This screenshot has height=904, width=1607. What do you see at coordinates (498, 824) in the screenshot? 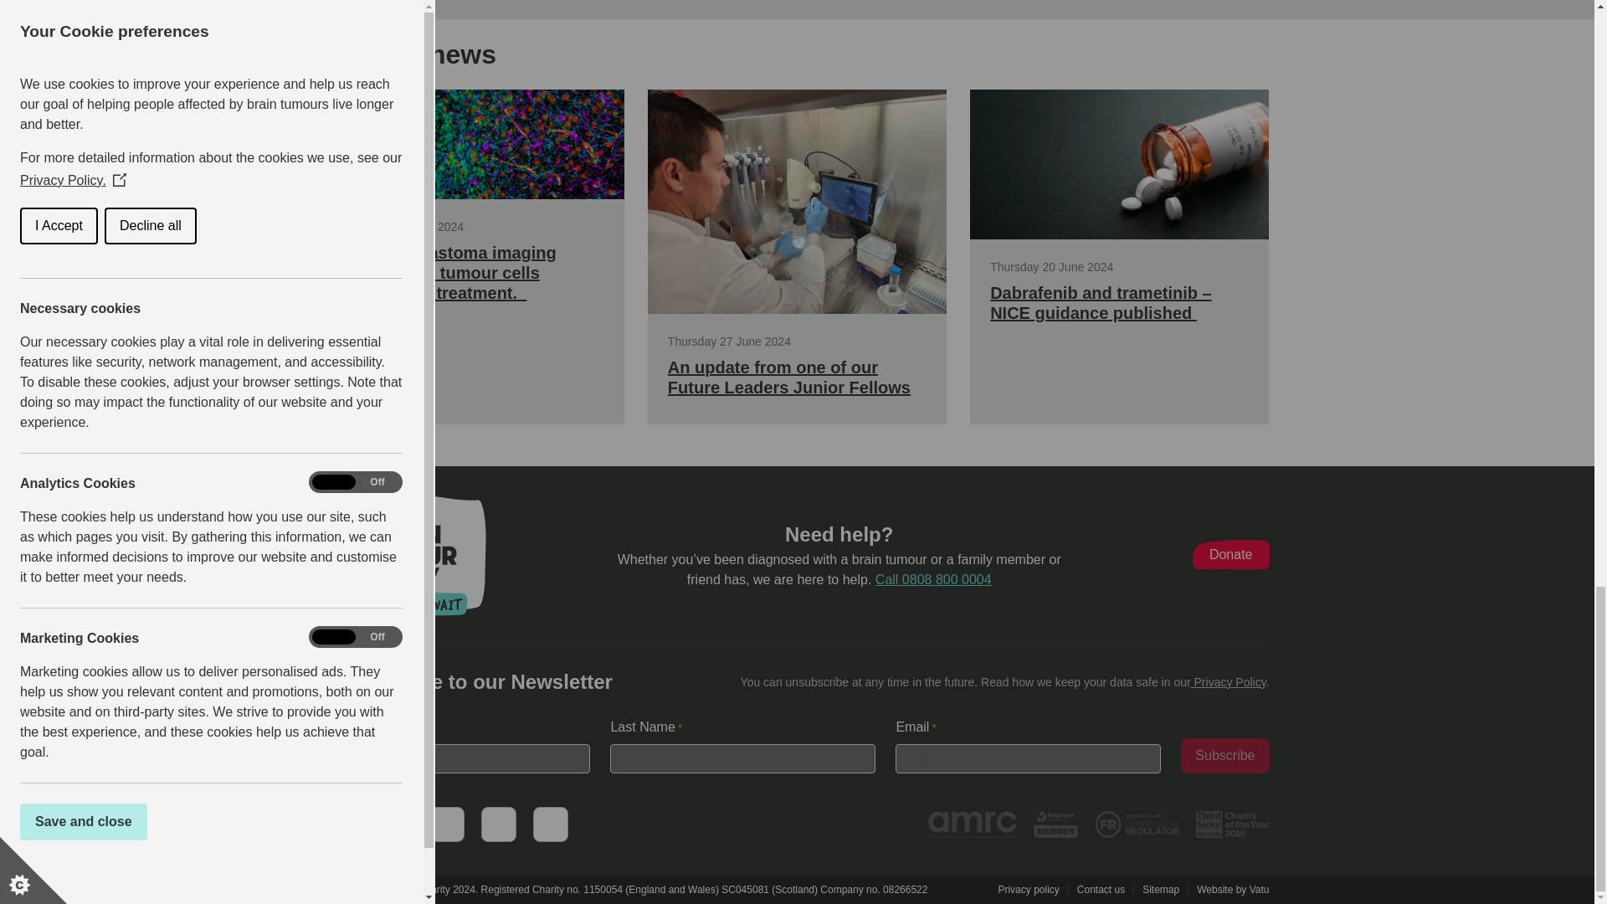
I see `Tiktok` at bounding box center [498, 824].